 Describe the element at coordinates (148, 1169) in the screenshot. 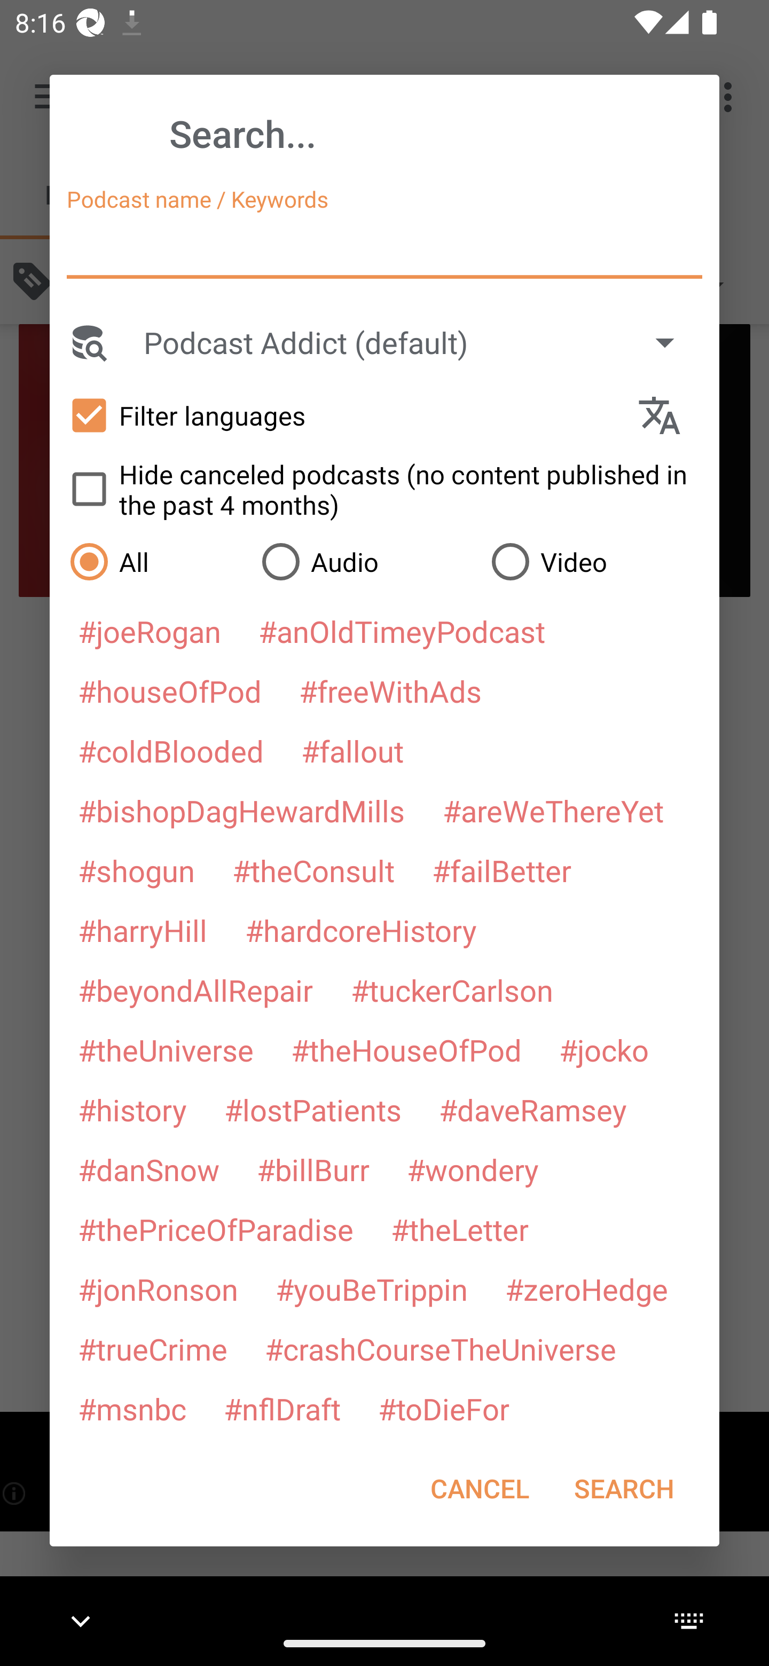

I see `#danSnow` at that location.